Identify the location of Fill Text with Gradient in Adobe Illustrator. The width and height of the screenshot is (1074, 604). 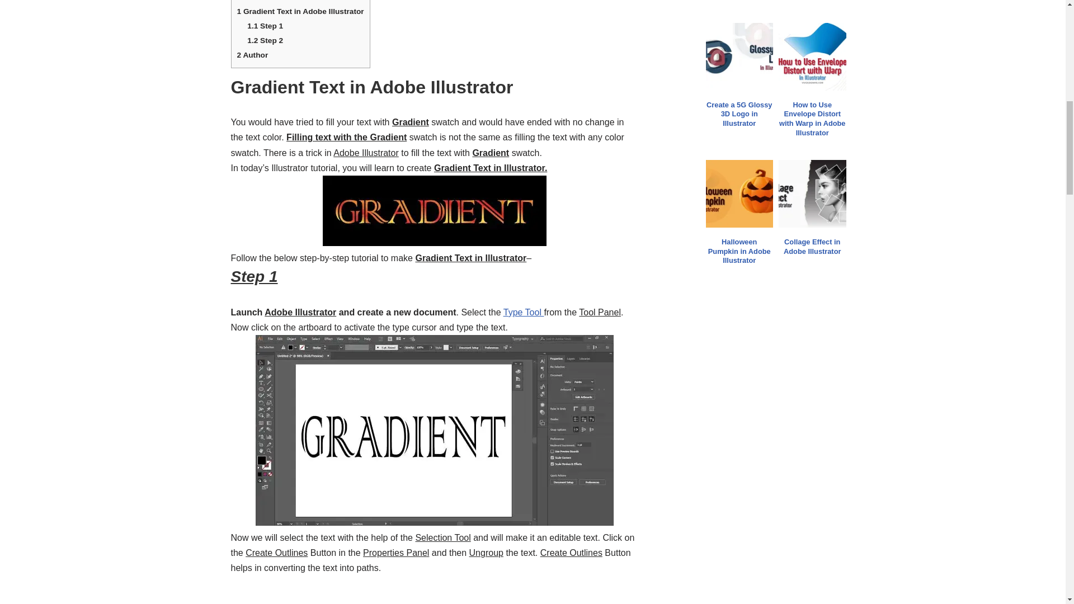
(434, 590).